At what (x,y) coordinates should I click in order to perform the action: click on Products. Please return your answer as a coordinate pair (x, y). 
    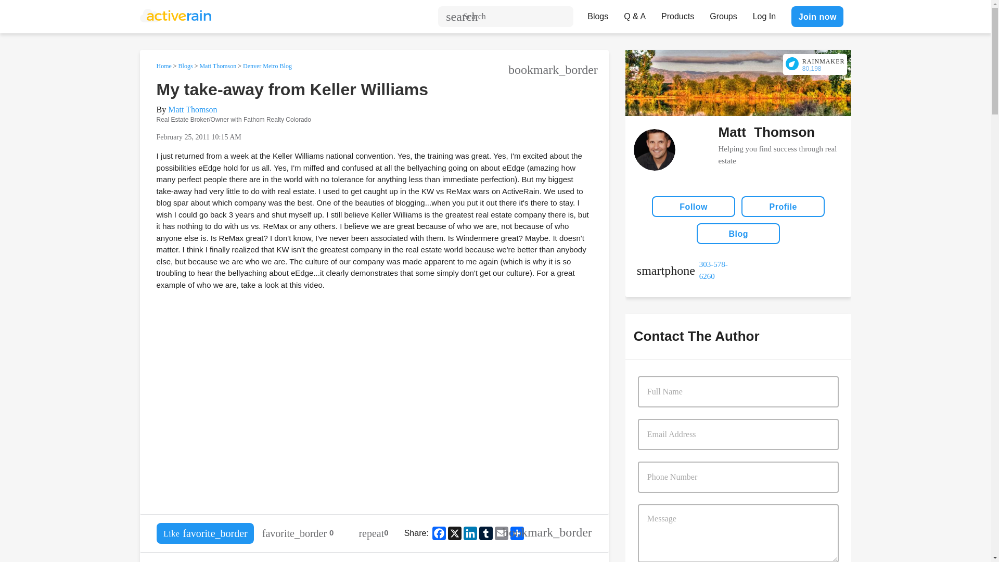
    Looking at the image, I should click on (677, 14).